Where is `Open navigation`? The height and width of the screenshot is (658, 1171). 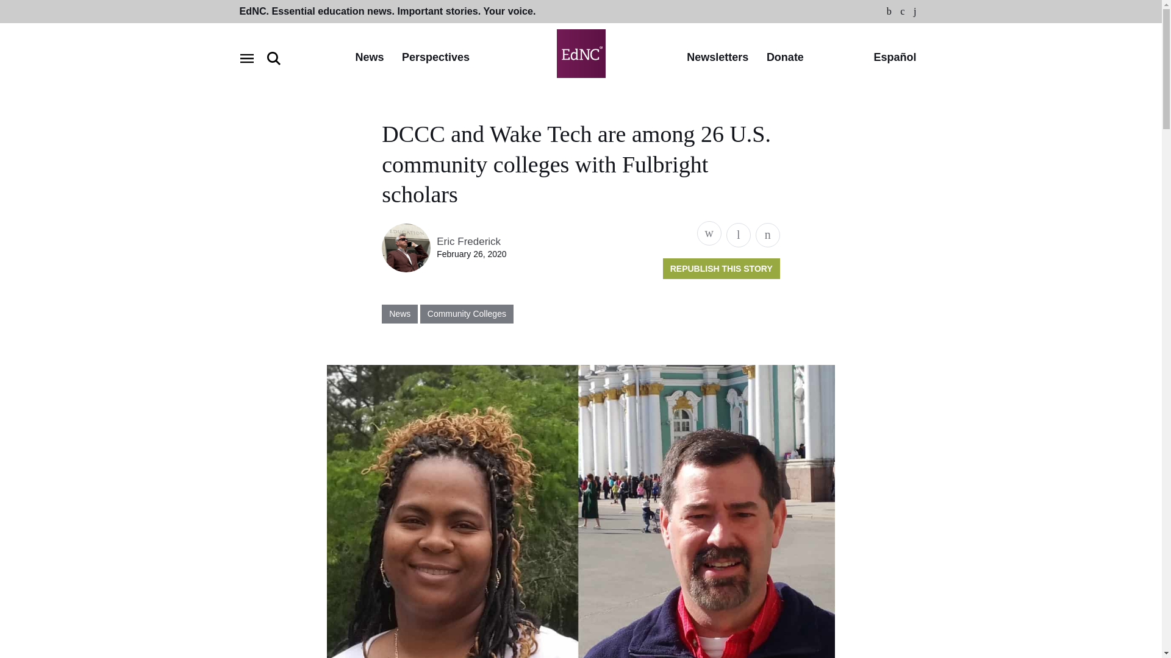
Open navigation is located at coordinates (246, 58).